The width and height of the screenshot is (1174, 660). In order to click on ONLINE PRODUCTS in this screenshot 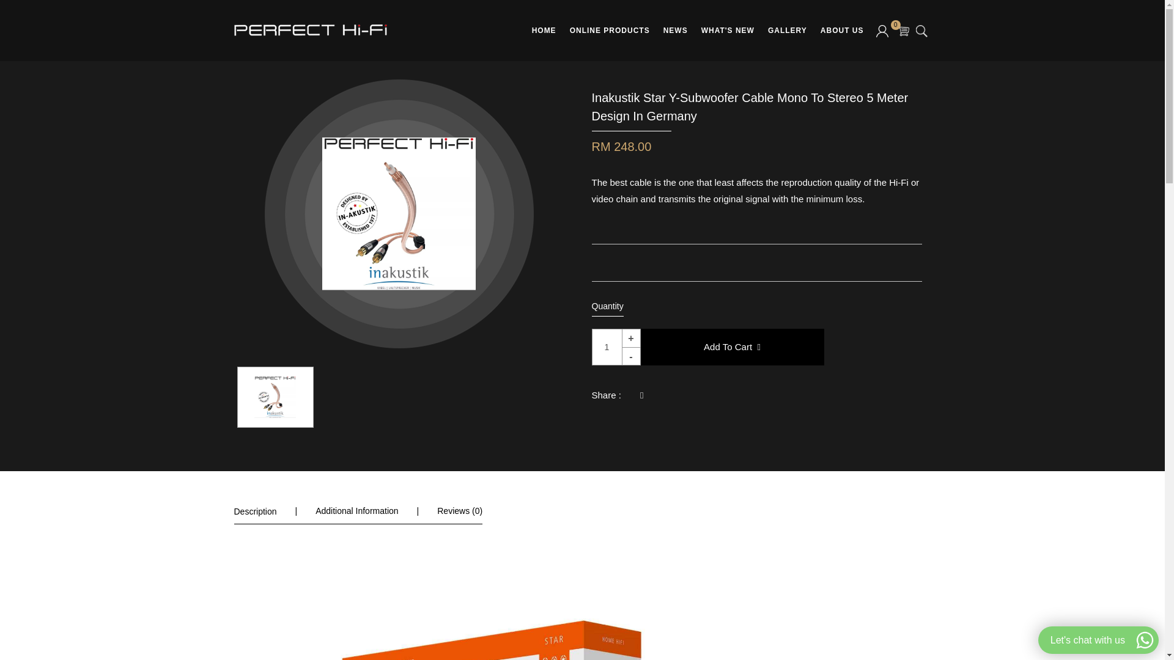, I will do `click(610, 31)`.